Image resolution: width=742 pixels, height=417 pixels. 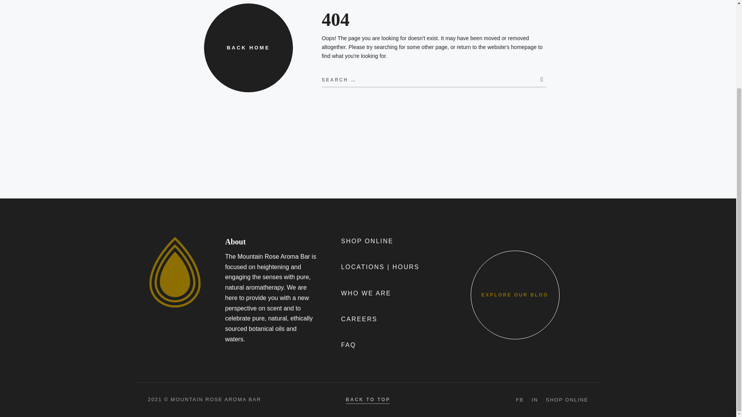 What do you see at coordinates (366, 294) in the screenshot?
I see `WHO WE ARE` at bounding box center [366, 294].